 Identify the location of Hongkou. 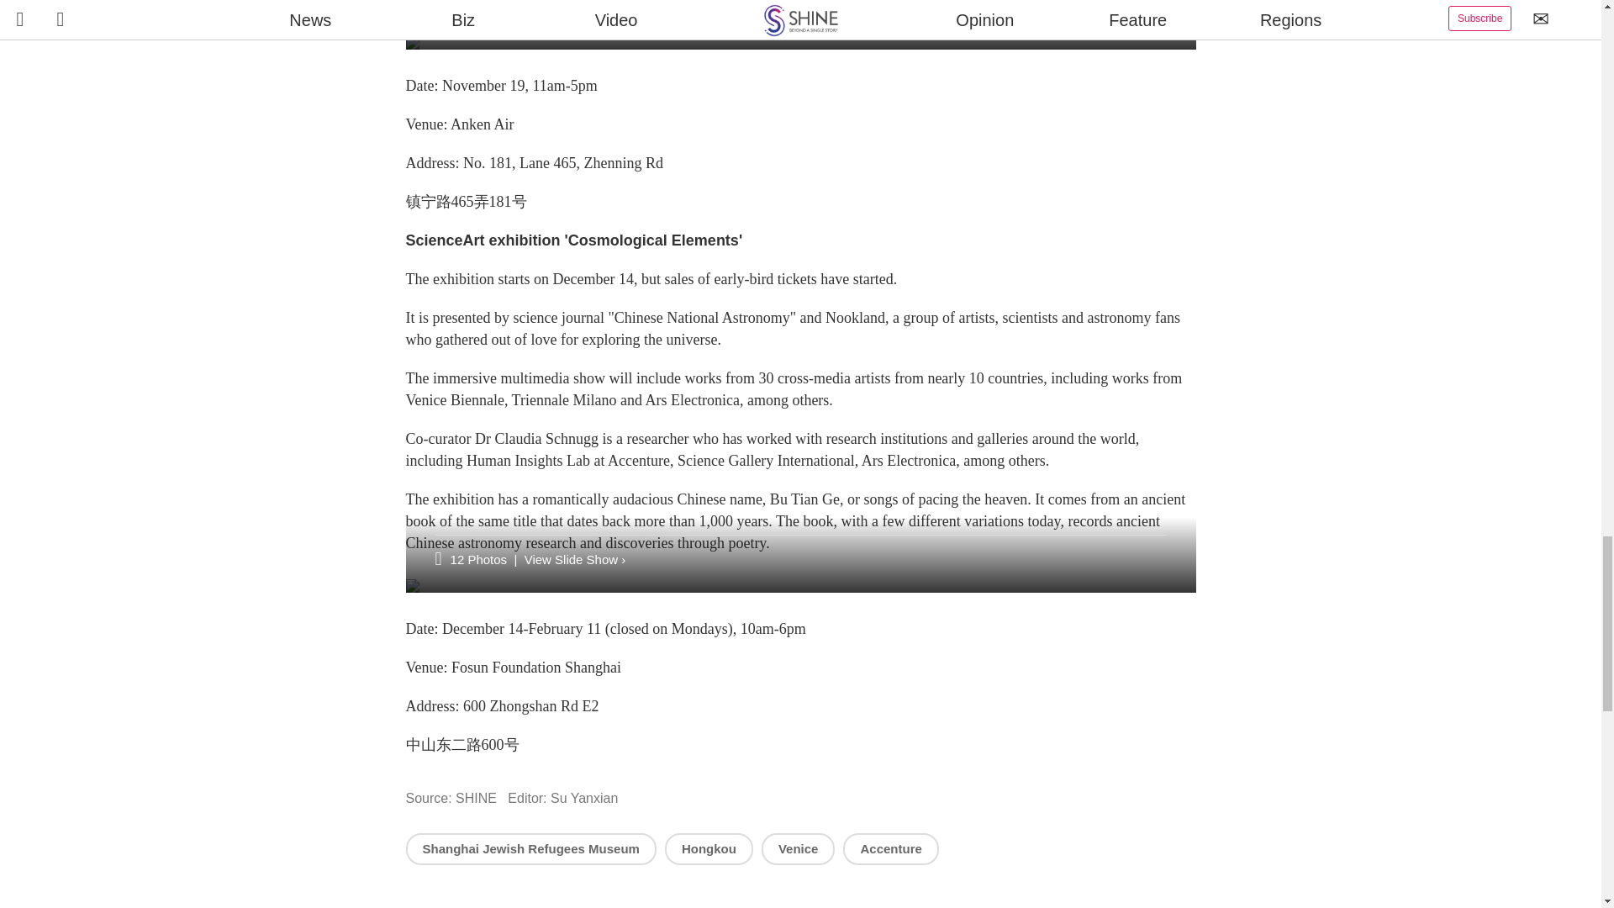
(709, 849).